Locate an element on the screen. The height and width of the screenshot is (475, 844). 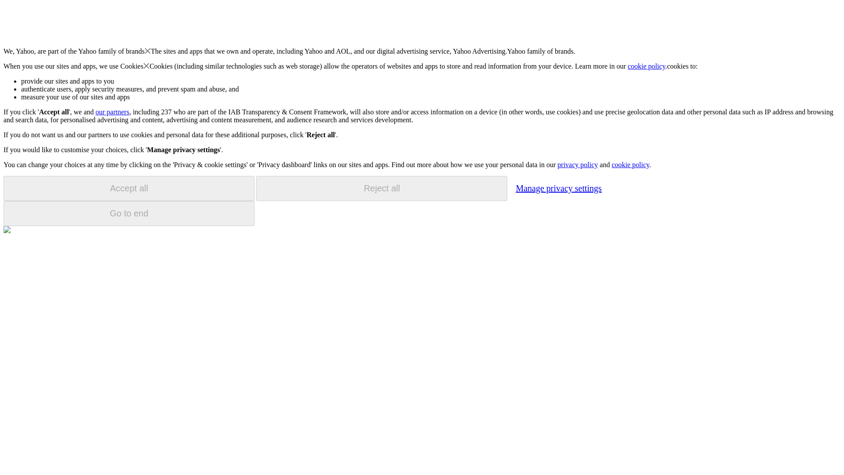
Reject all is located at coordinates (382, 188).